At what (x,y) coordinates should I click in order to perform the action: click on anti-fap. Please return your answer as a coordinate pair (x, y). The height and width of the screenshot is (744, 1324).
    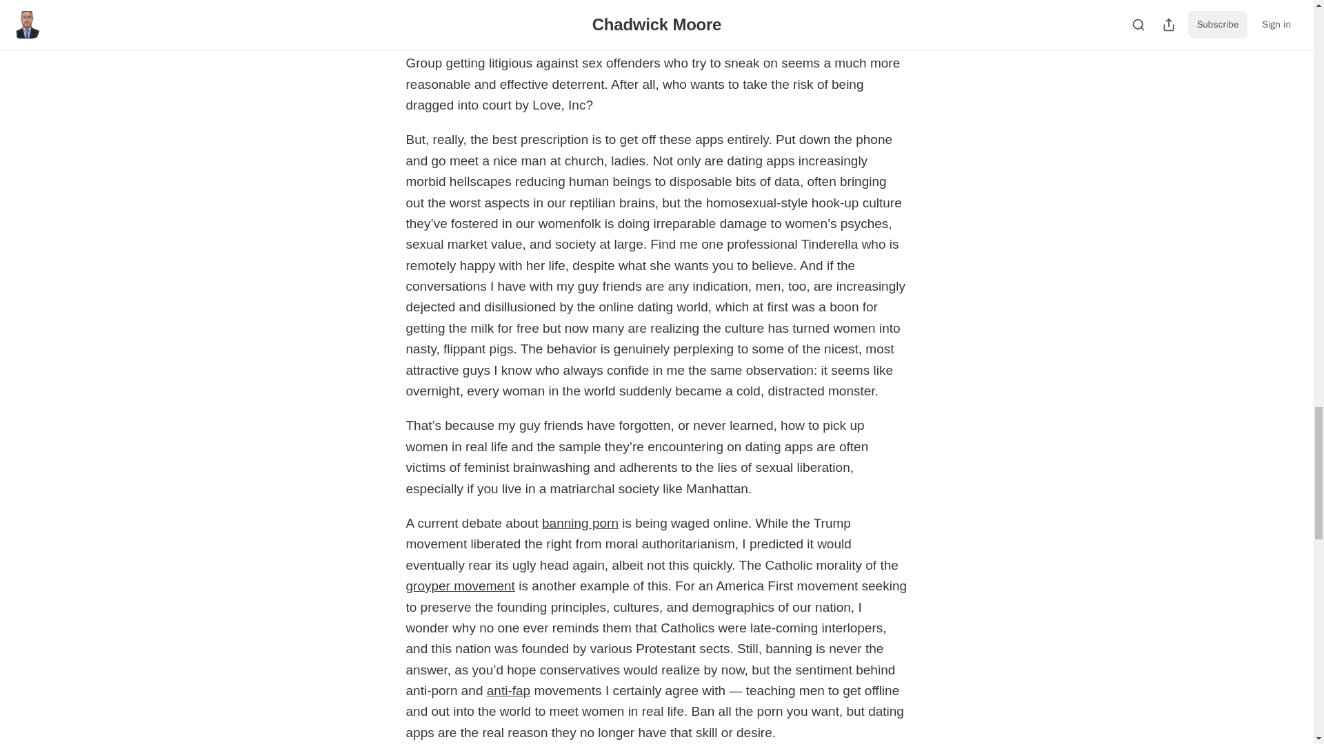
    Looking at the image, I should click on (509, 690).